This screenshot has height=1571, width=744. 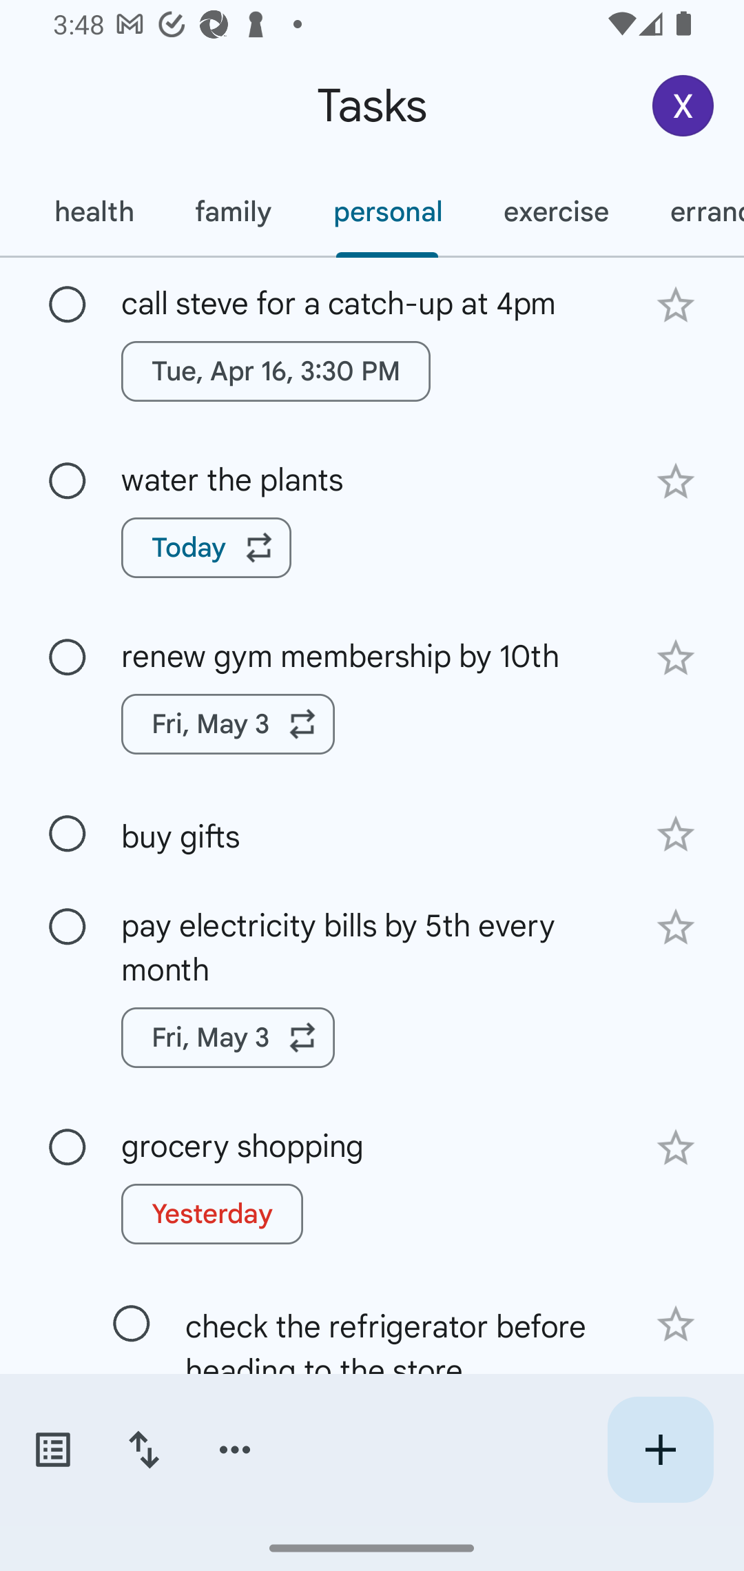 What do you see at coordinates (68, 305) in the screenshot?
I see `Mark as complete` at bounding box center [68, 305].